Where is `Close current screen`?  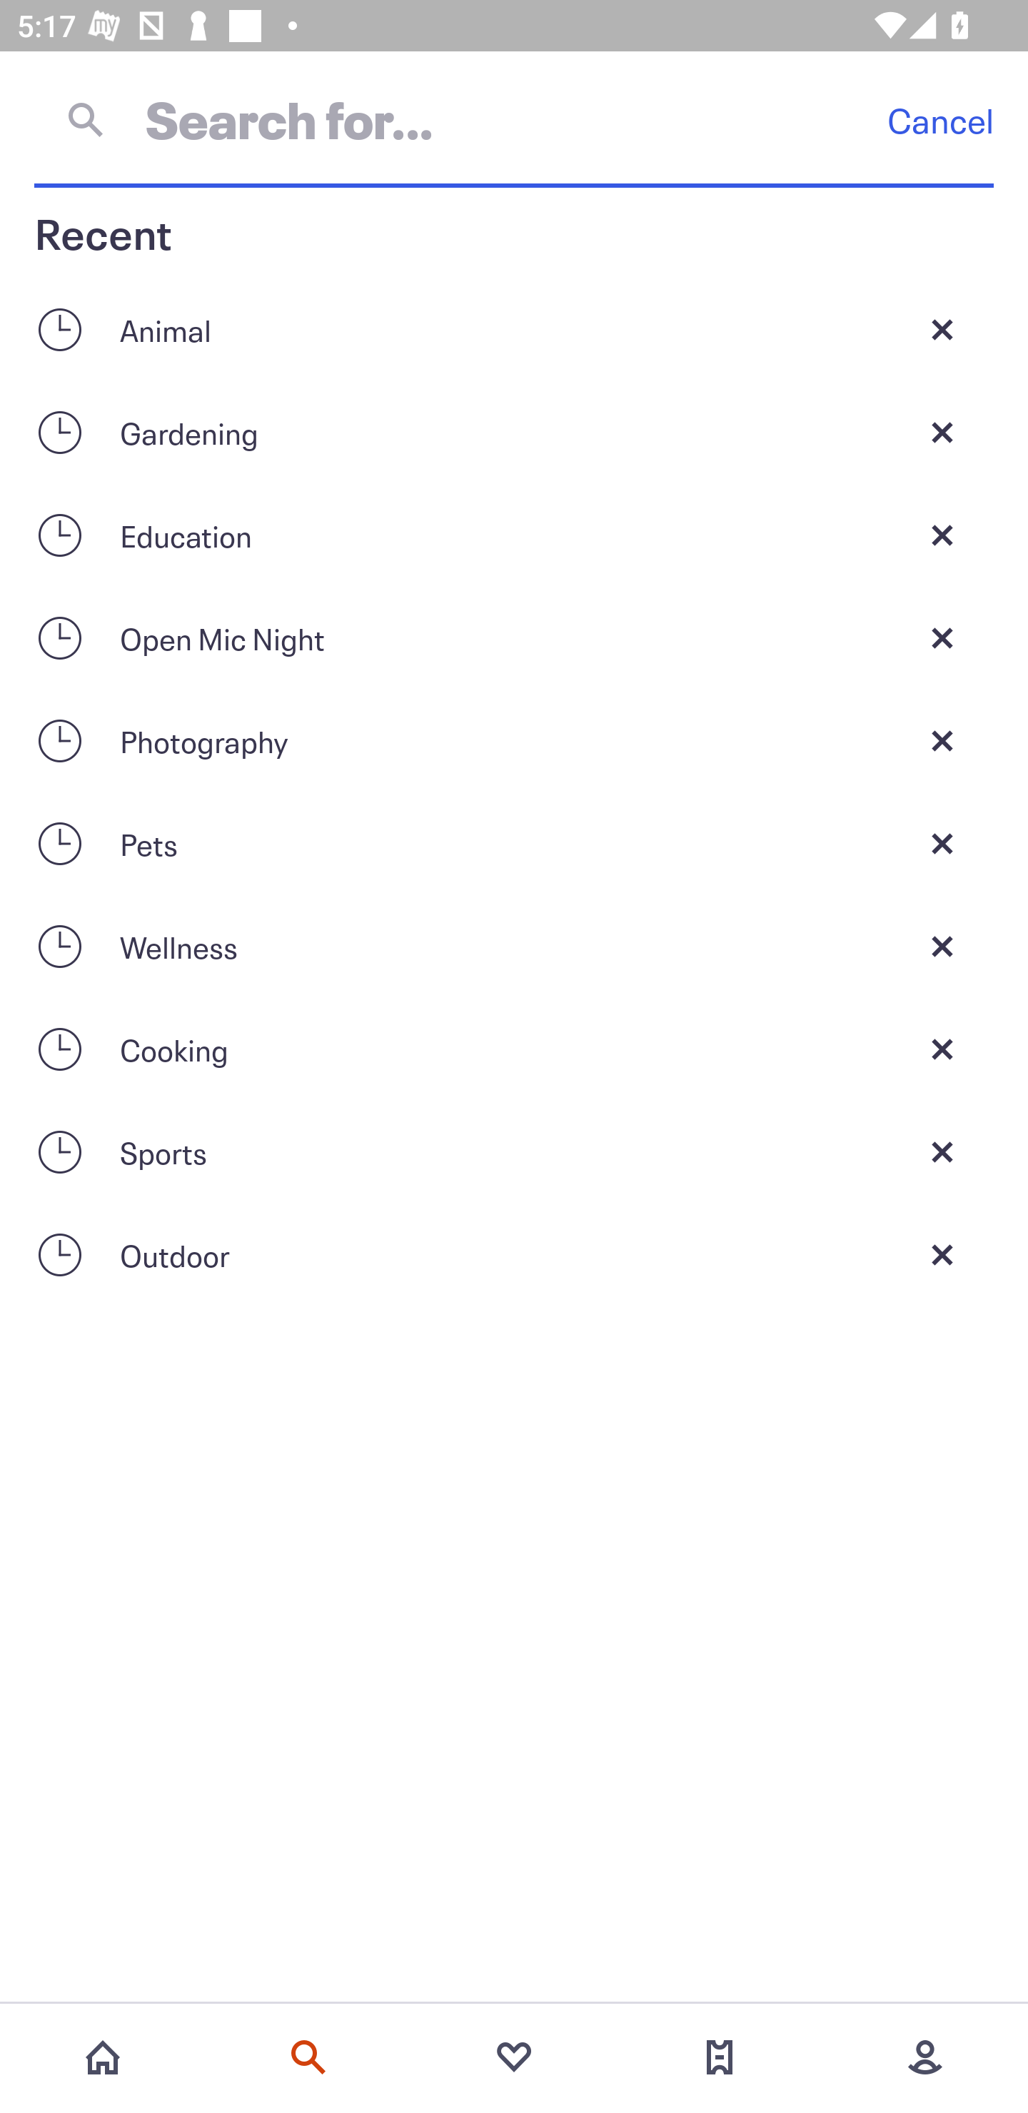
Close current screen is located at coordinates (942, 535).